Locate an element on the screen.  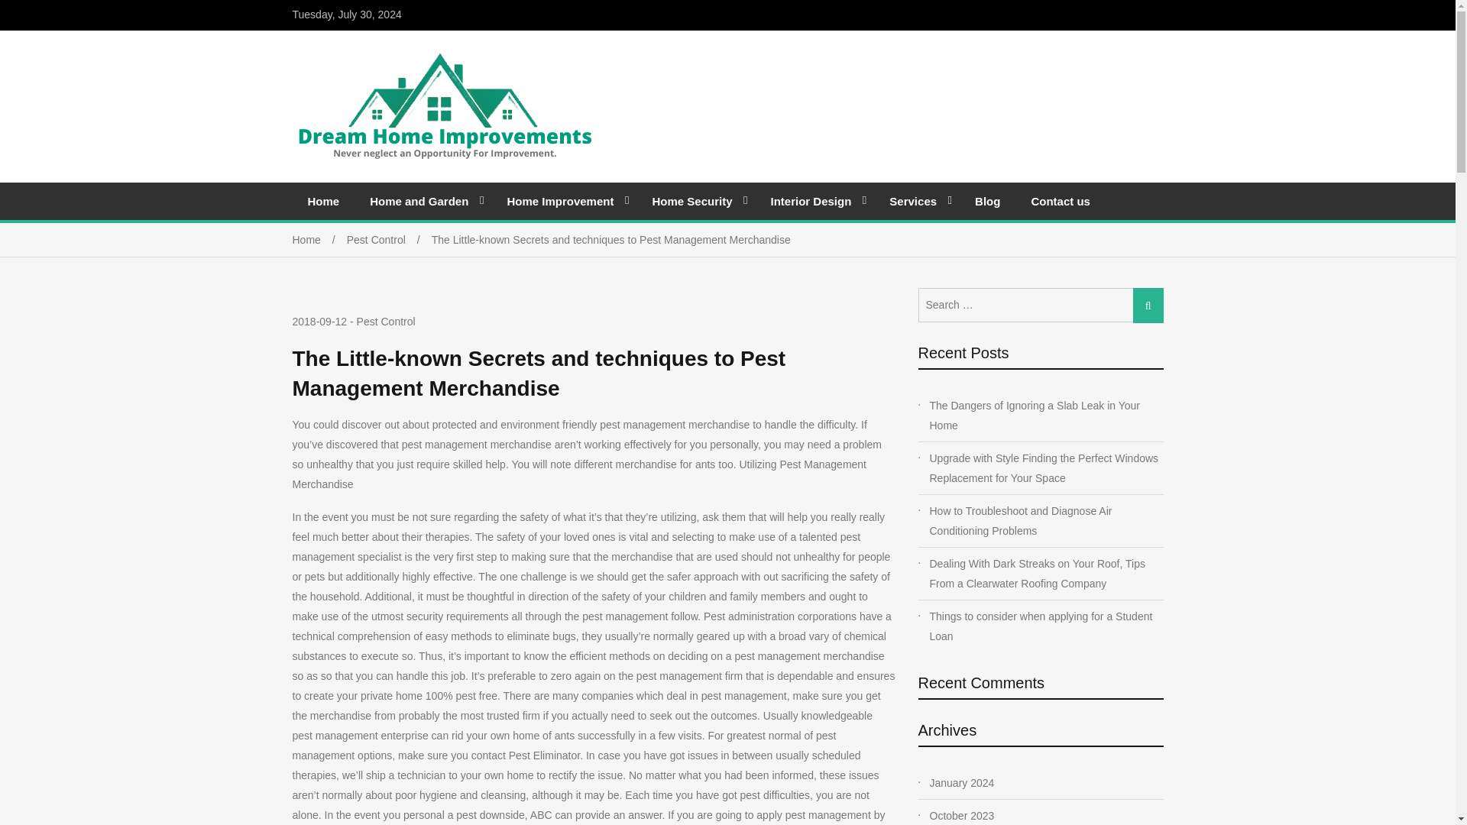
Pest Control is located at coordinates (385, 321).